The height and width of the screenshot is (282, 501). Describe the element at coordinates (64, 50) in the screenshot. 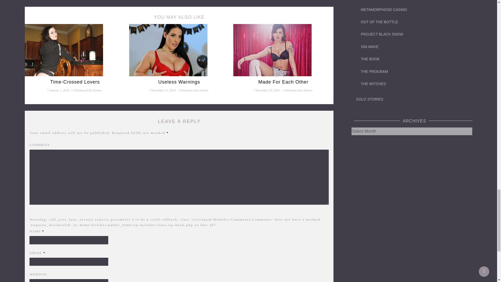

I see `Time-Crossed Lovers` at that location.